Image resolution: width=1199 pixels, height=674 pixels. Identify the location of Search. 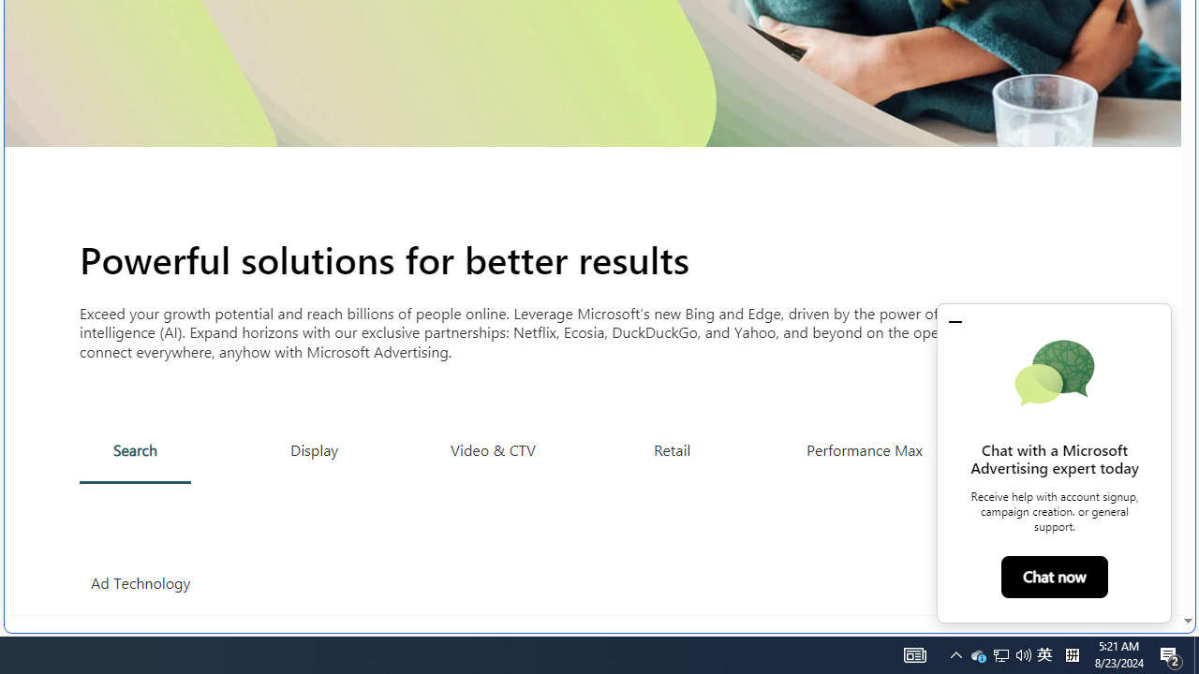
(135, 450).